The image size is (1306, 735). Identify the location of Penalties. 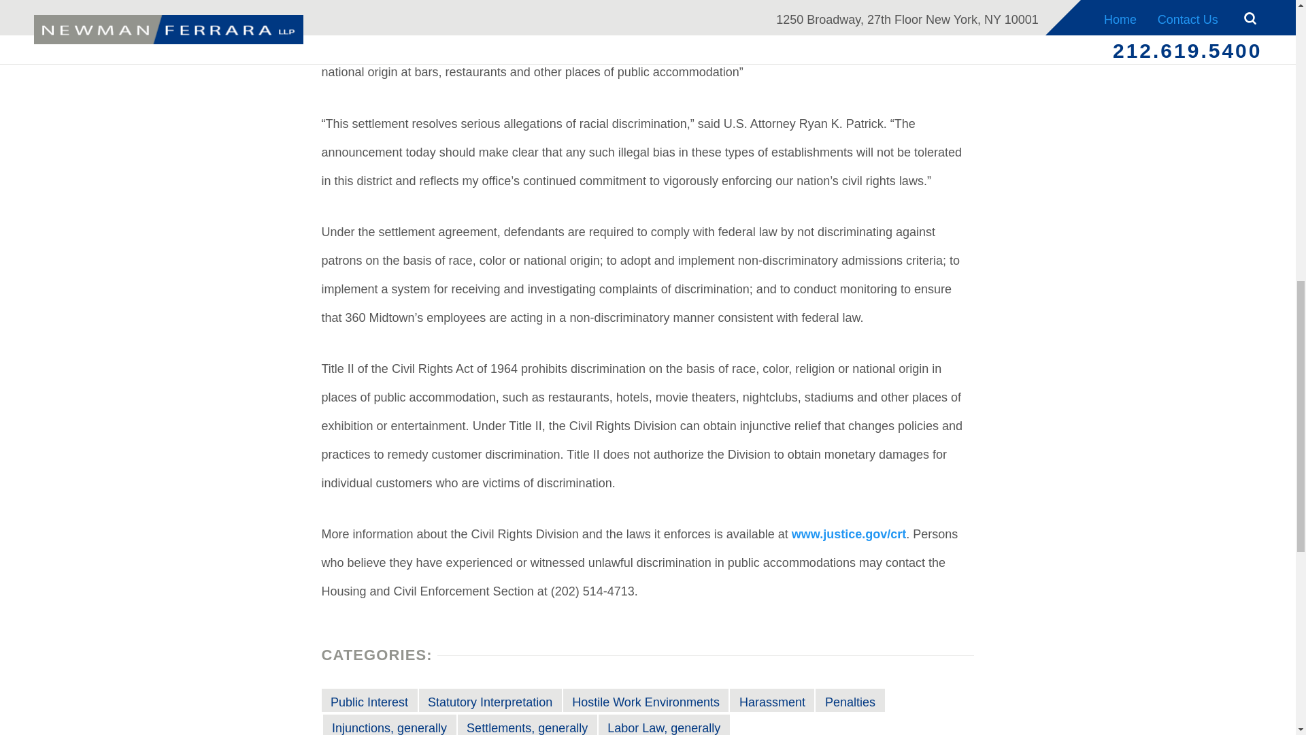
(849, 700).